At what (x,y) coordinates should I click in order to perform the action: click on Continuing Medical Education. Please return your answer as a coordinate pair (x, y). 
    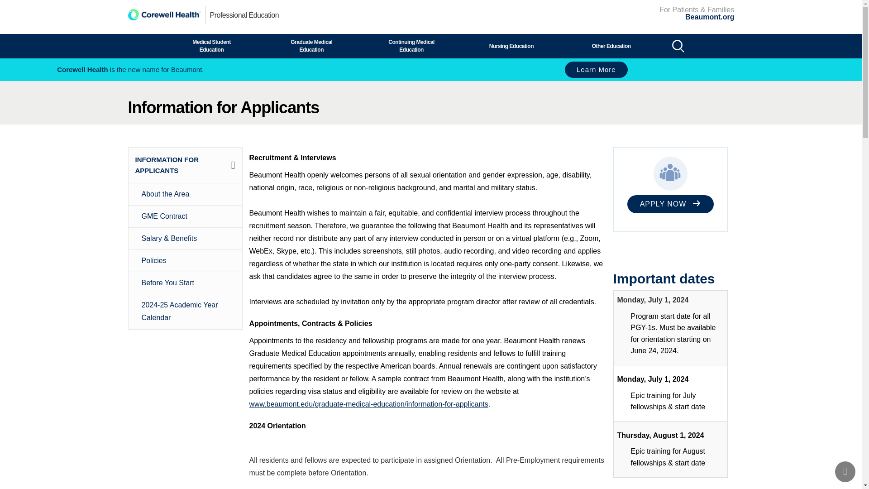
    Looking at the image, I should click on (411, 46).